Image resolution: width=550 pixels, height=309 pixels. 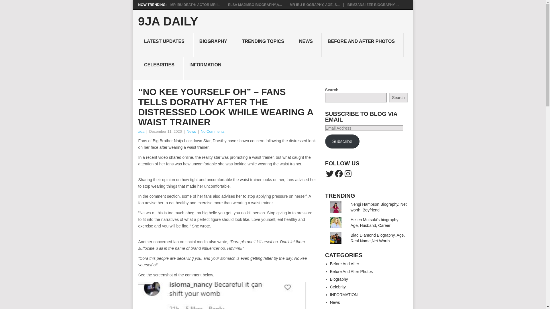 I want to click on Twitter, so click(x=329, y=173).